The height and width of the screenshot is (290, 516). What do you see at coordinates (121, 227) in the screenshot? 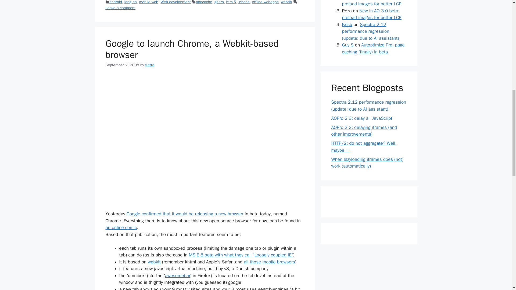
I see `an online comic` at bounding box center [121, 227].